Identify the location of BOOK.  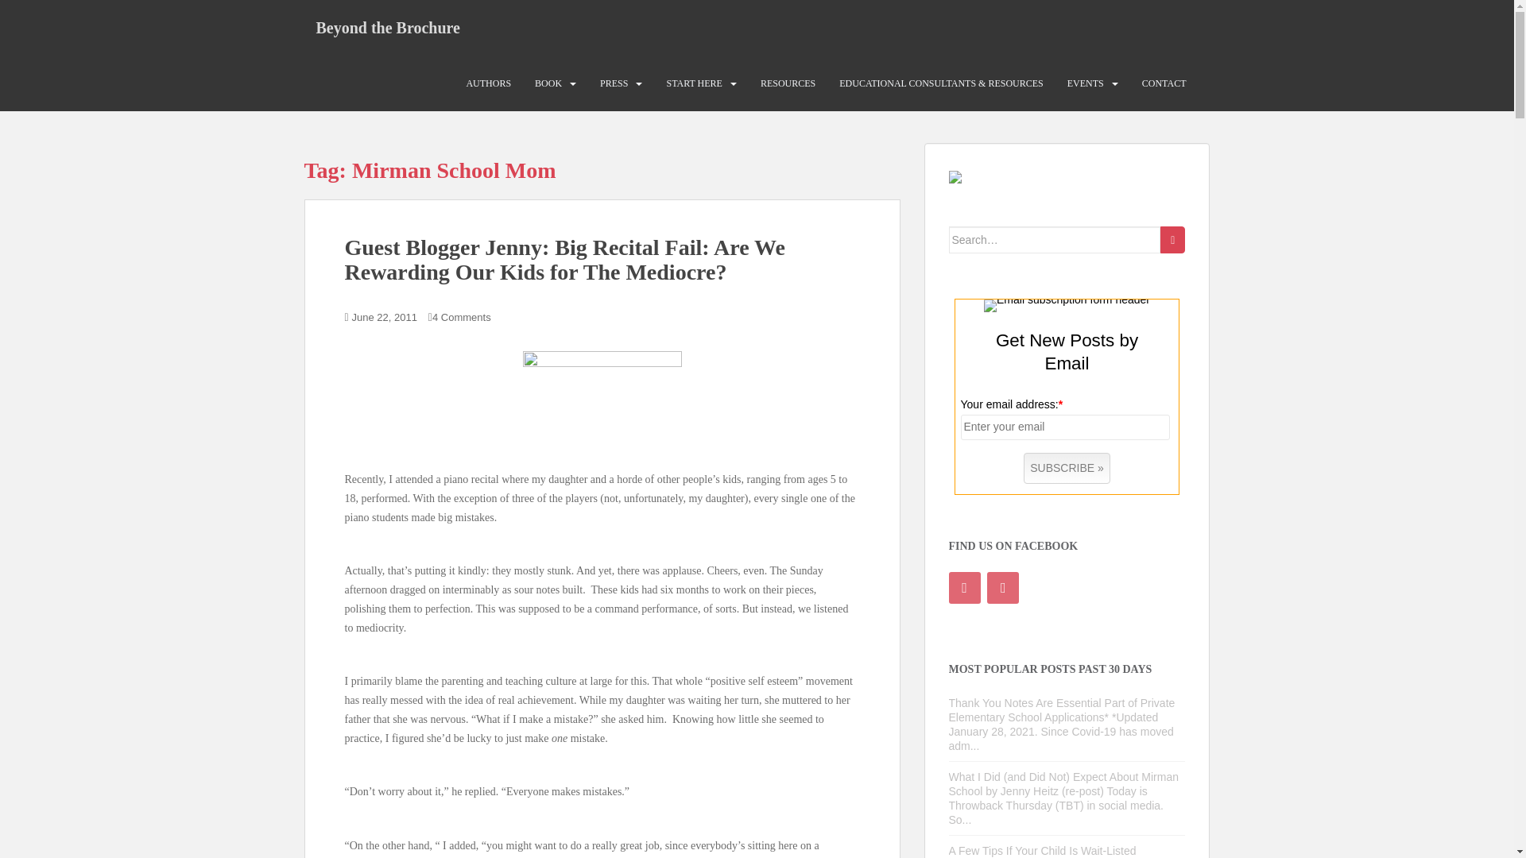
(548, 83).